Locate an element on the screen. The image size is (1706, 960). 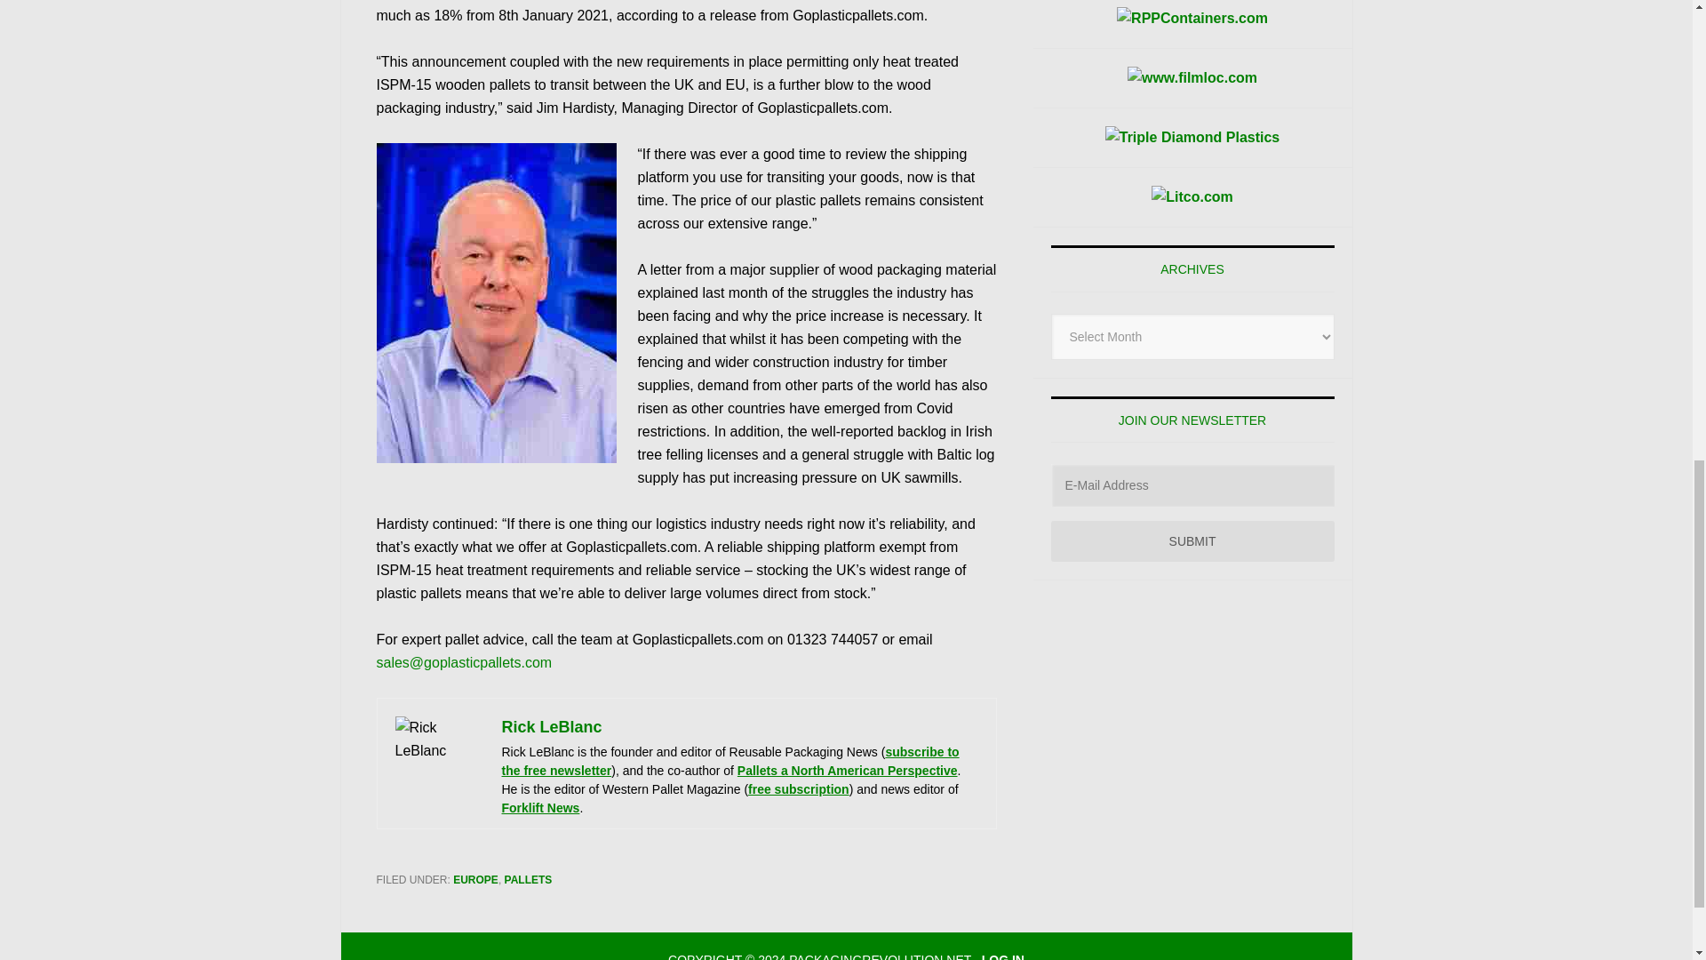
Rick LeBlanc is located at coordinates (551, 727).